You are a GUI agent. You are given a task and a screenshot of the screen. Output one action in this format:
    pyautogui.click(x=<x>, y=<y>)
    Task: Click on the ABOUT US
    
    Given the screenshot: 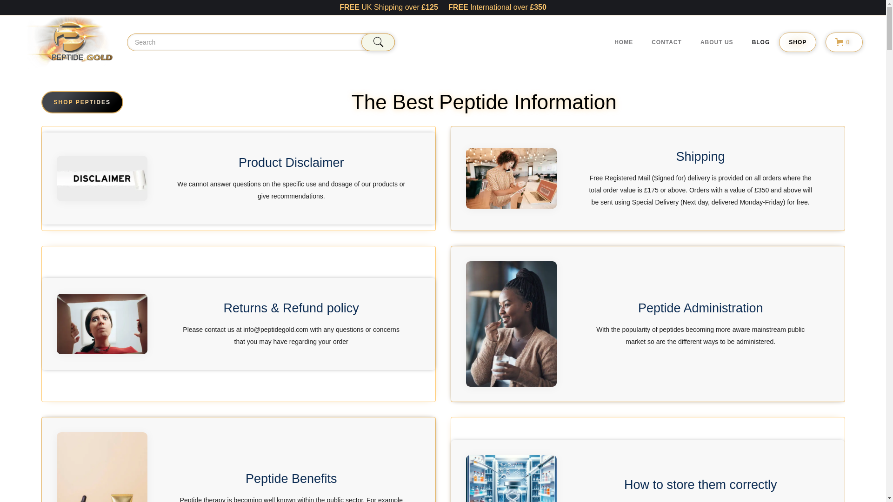 What is the action you would take?
    pyautogui.click(x=717, y=42)
    